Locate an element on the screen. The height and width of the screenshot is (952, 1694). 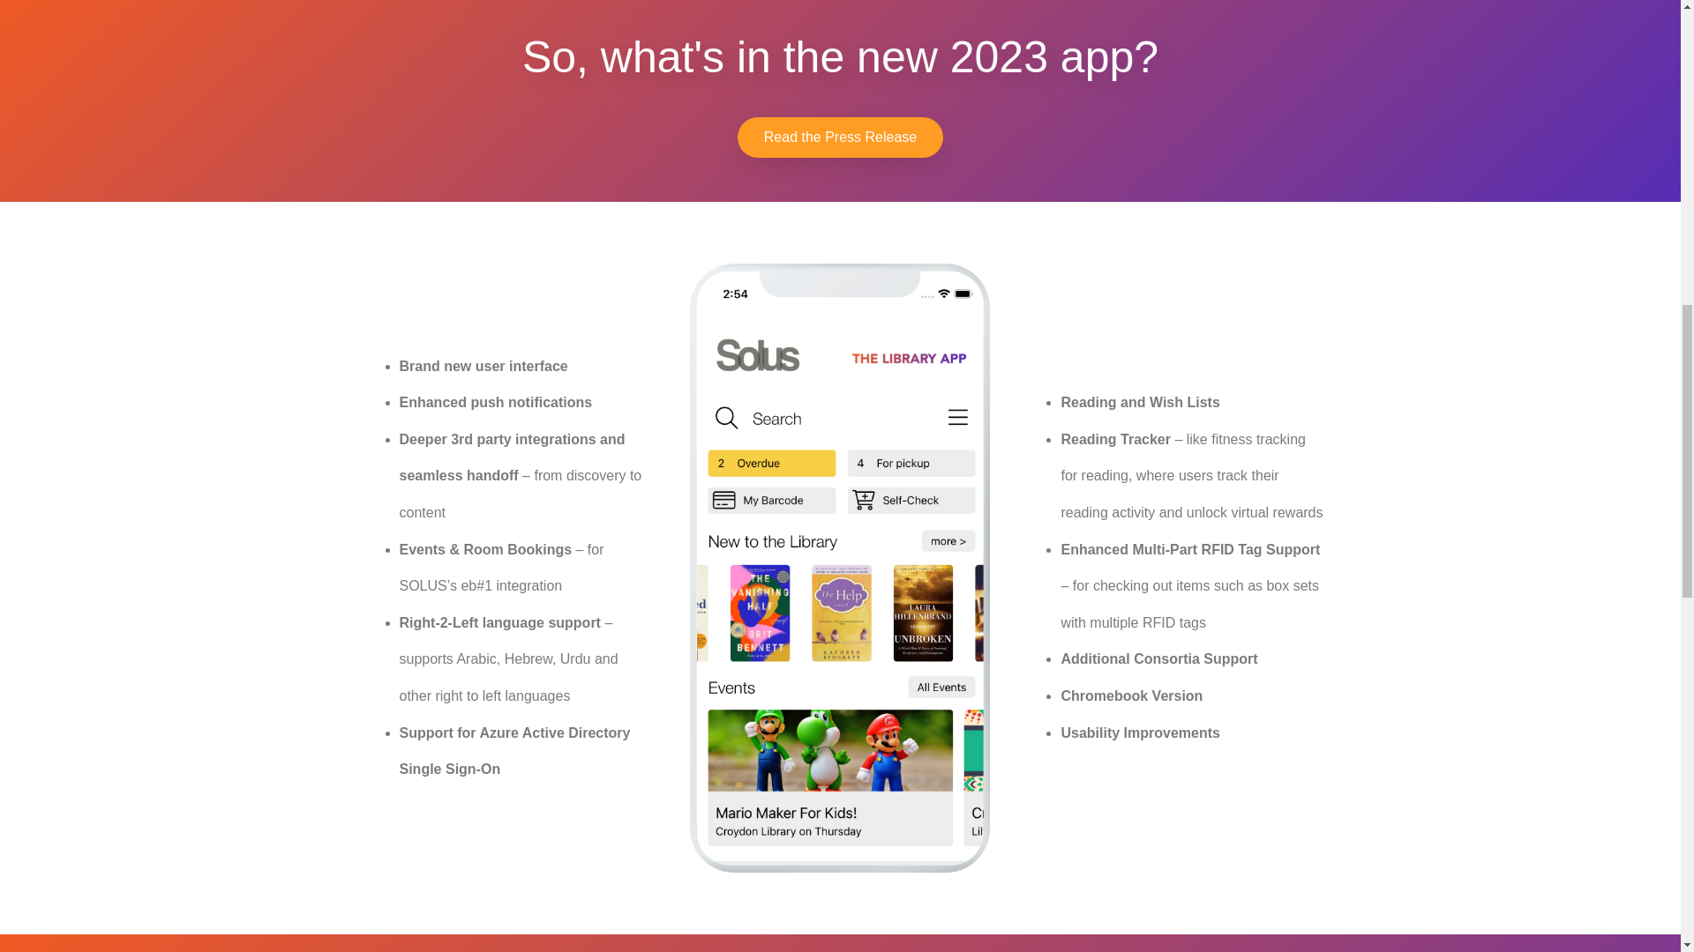
Read the Press Release is located at coordinates (840, 138).